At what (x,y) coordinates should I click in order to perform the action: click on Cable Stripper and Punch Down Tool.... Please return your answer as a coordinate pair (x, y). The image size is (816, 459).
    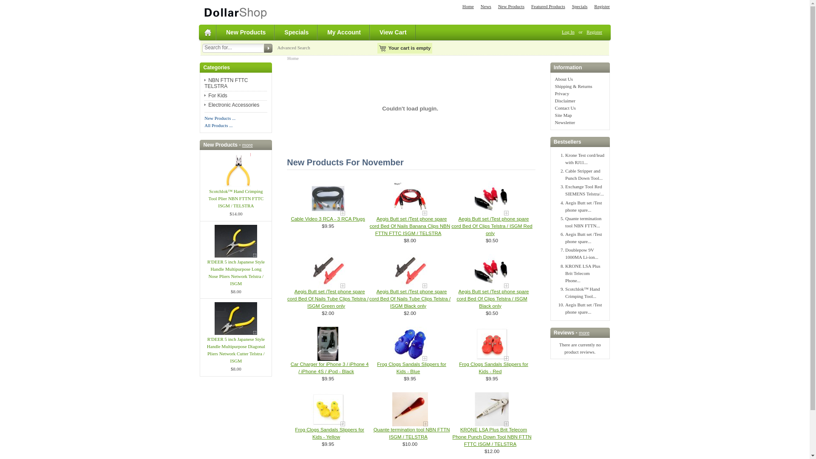
    Looking at the image, I should click on (584, 174).